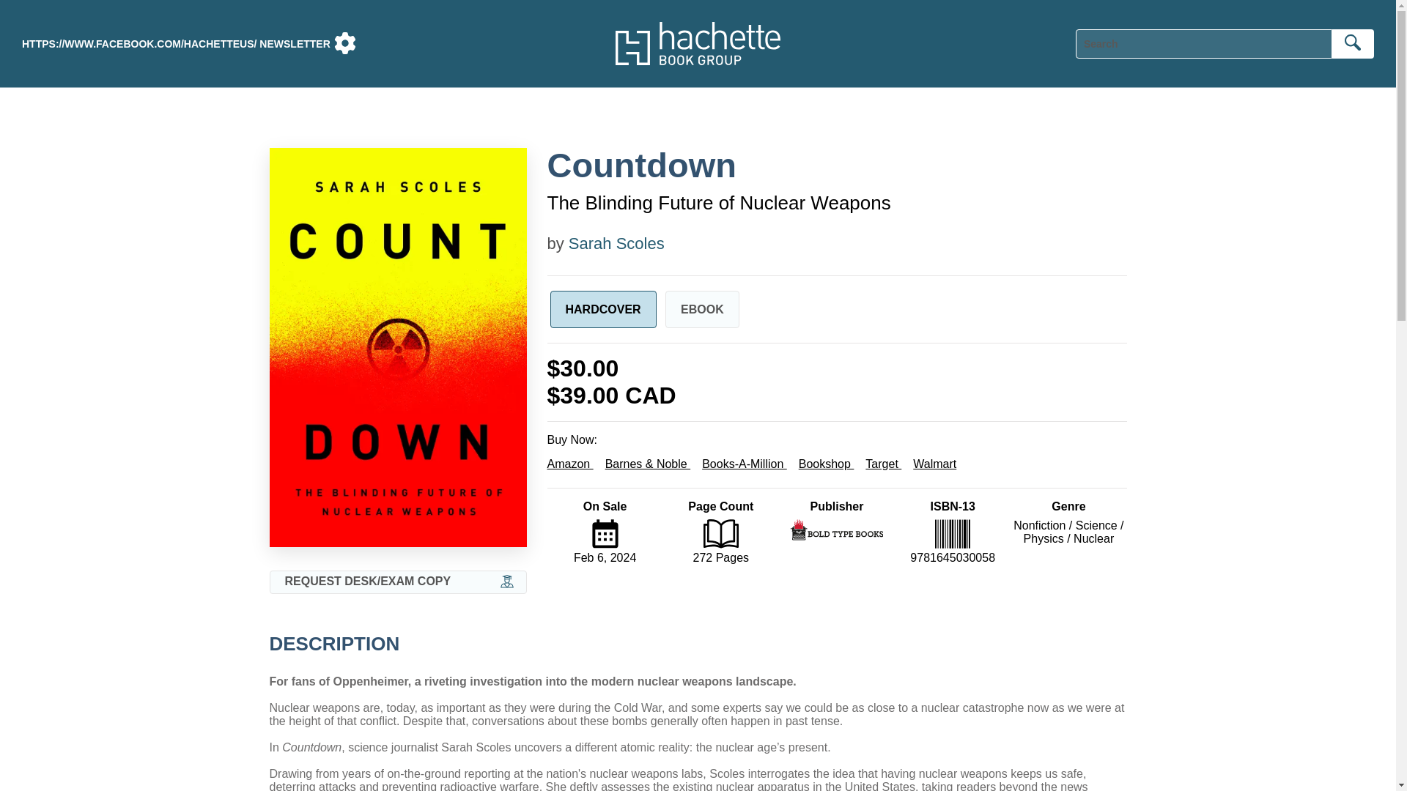 Image resolution: width=1407 pixels, height=791 pixels. I want to click on Science, so click(1096, 524).